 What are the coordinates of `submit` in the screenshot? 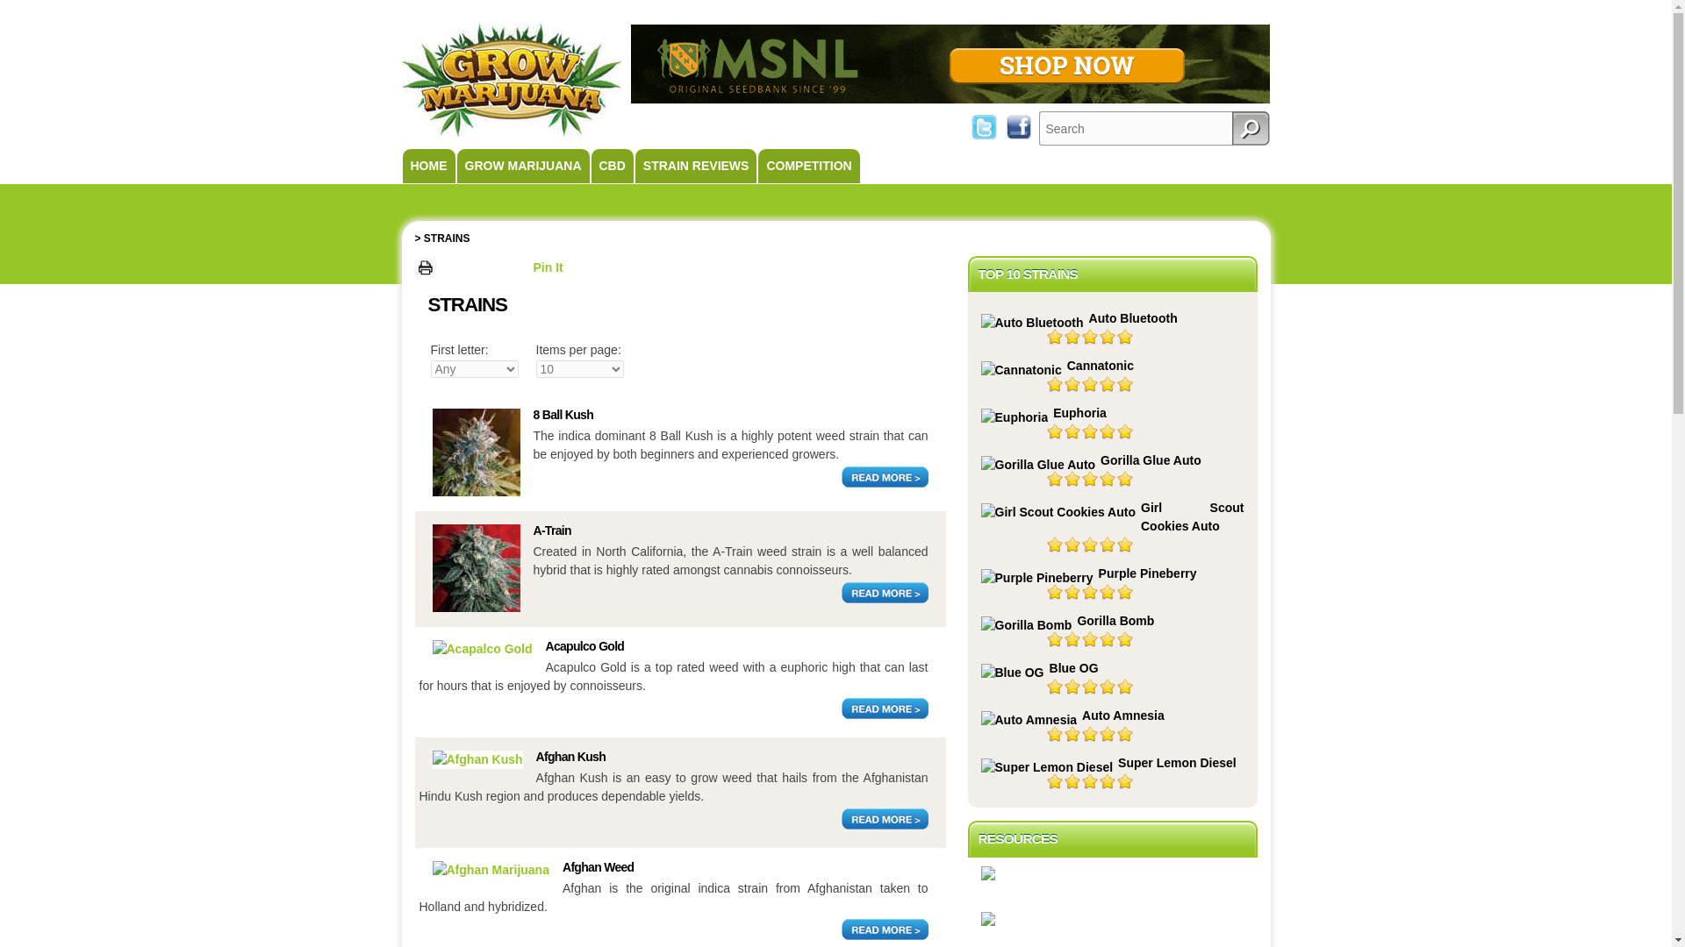 It's located at (1251, 128).